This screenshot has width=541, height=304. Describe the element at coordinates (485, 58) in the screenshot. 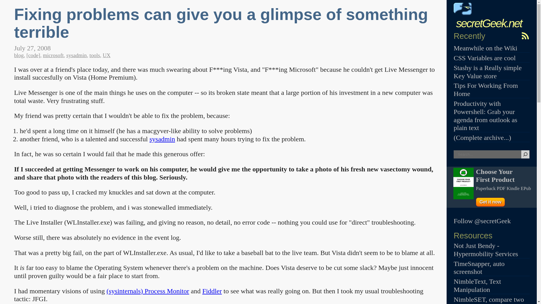

I see `CSS Variables are cool` at that location.